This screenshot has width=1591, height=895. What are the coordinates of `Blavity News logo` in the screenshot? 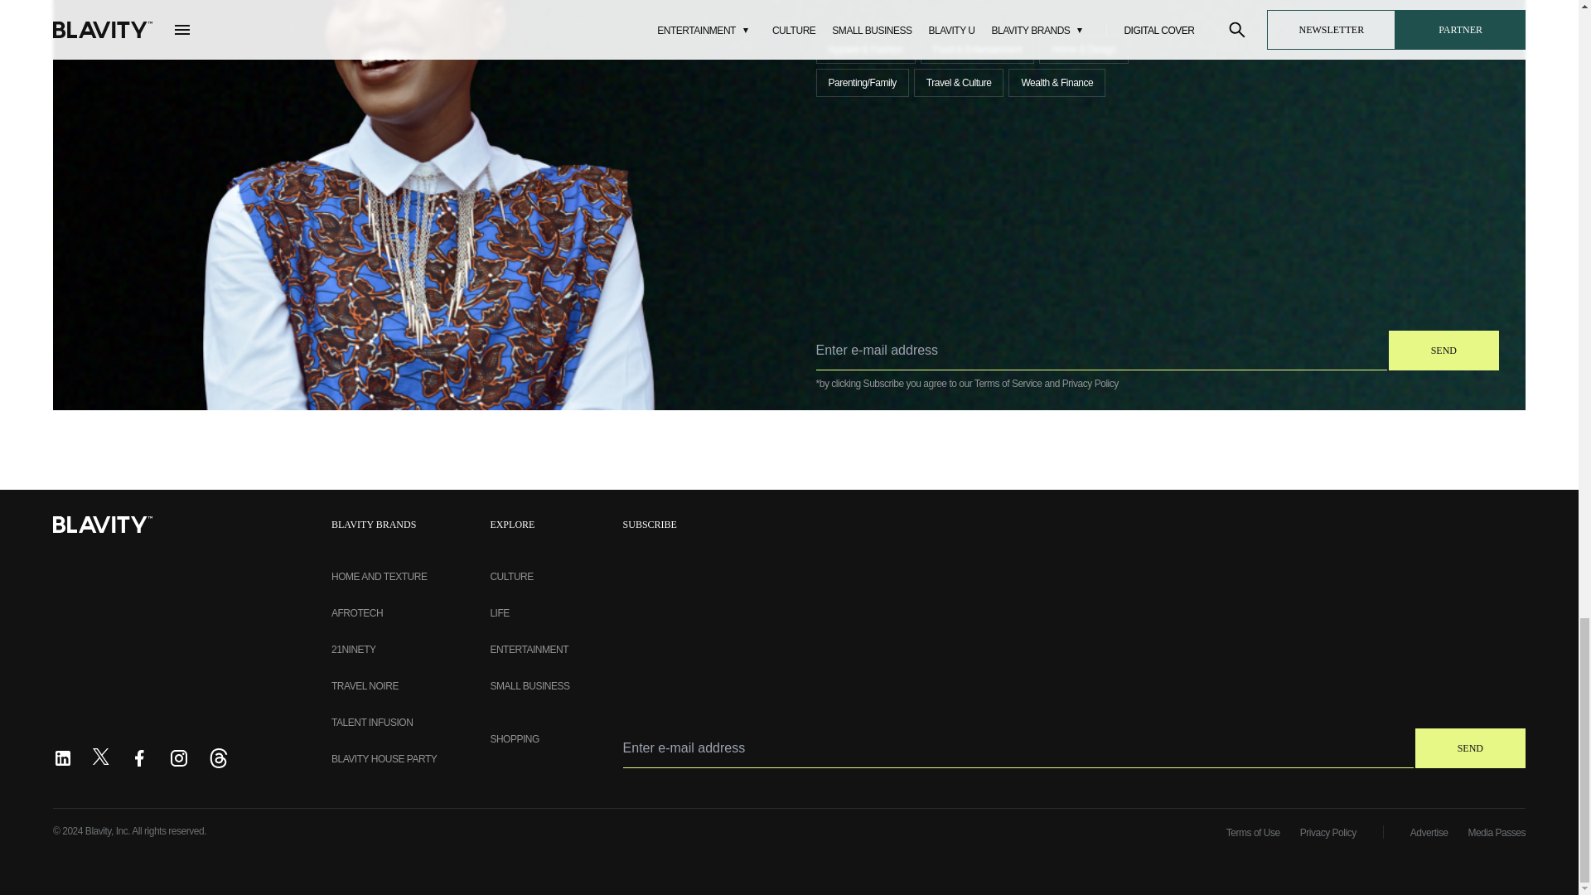 It's located at (103, 524).